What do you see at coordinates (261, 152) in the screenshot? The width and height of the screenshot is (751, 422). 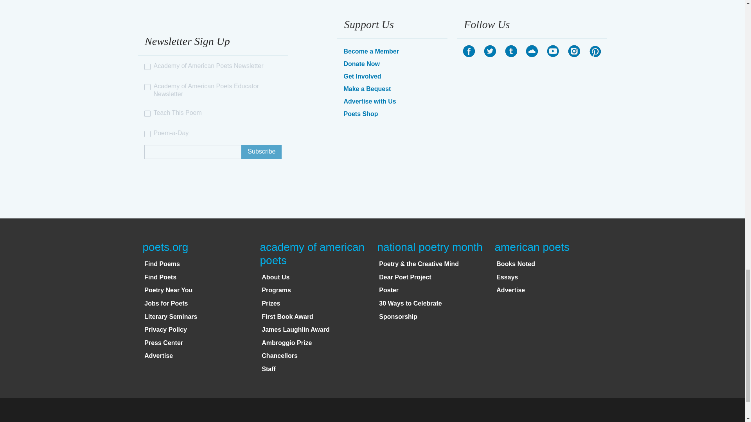 I see `Subscribe` at bounding box center [261, 152].